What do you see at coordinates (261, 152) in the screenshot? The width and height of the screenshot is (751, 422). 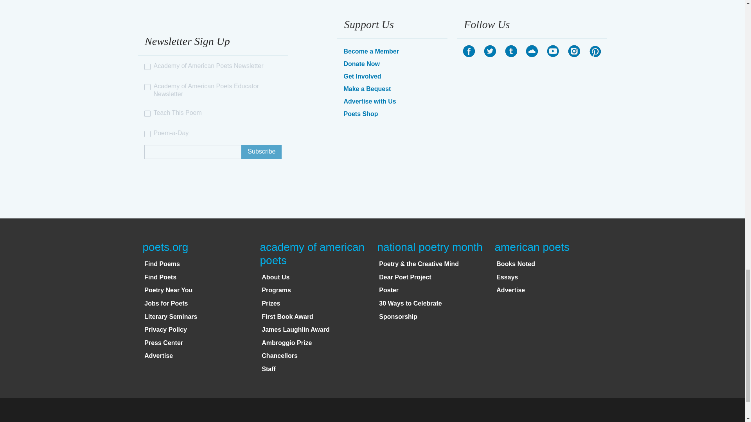 I see `Subscribe` at bounding box center [261, 152].